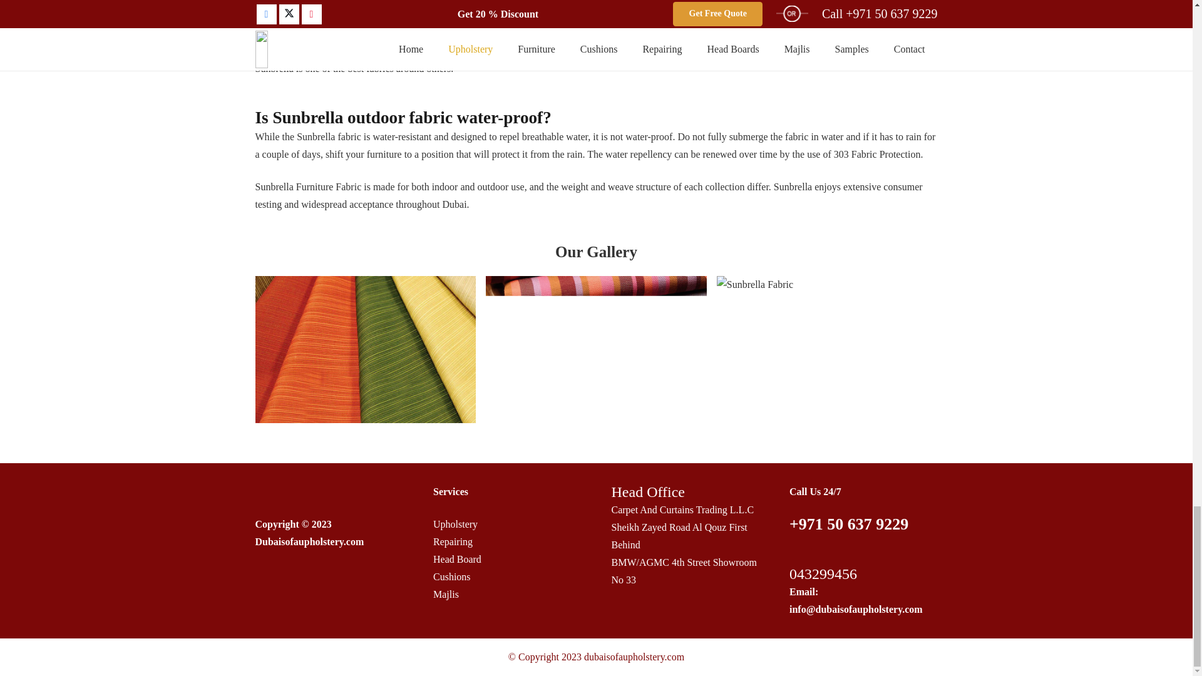  I want to click on Sunbrella Fabric, so click(366, 349).